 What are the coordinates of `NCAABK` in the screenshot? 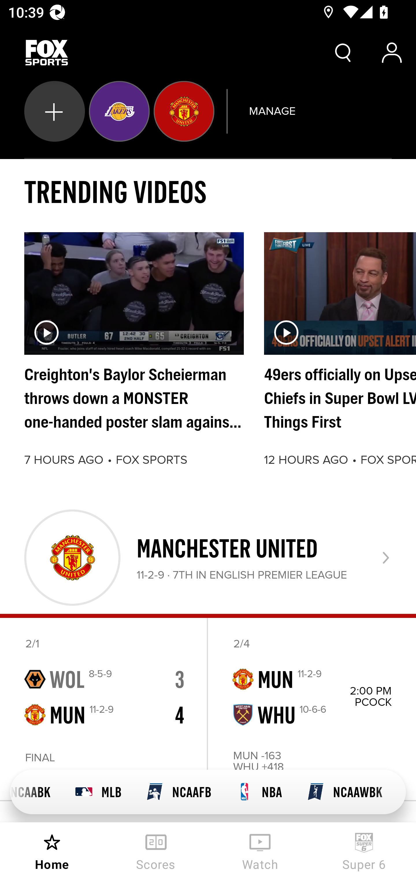 It's located at (36, 792).